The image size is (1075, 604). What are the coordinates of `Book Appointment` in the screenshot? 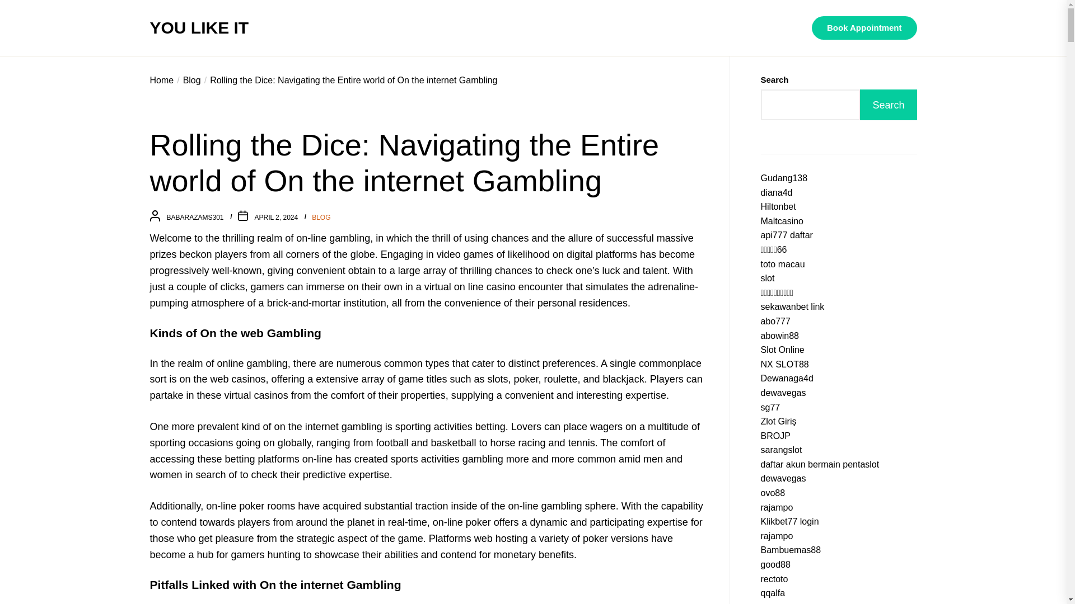 It's located at (864, 28).